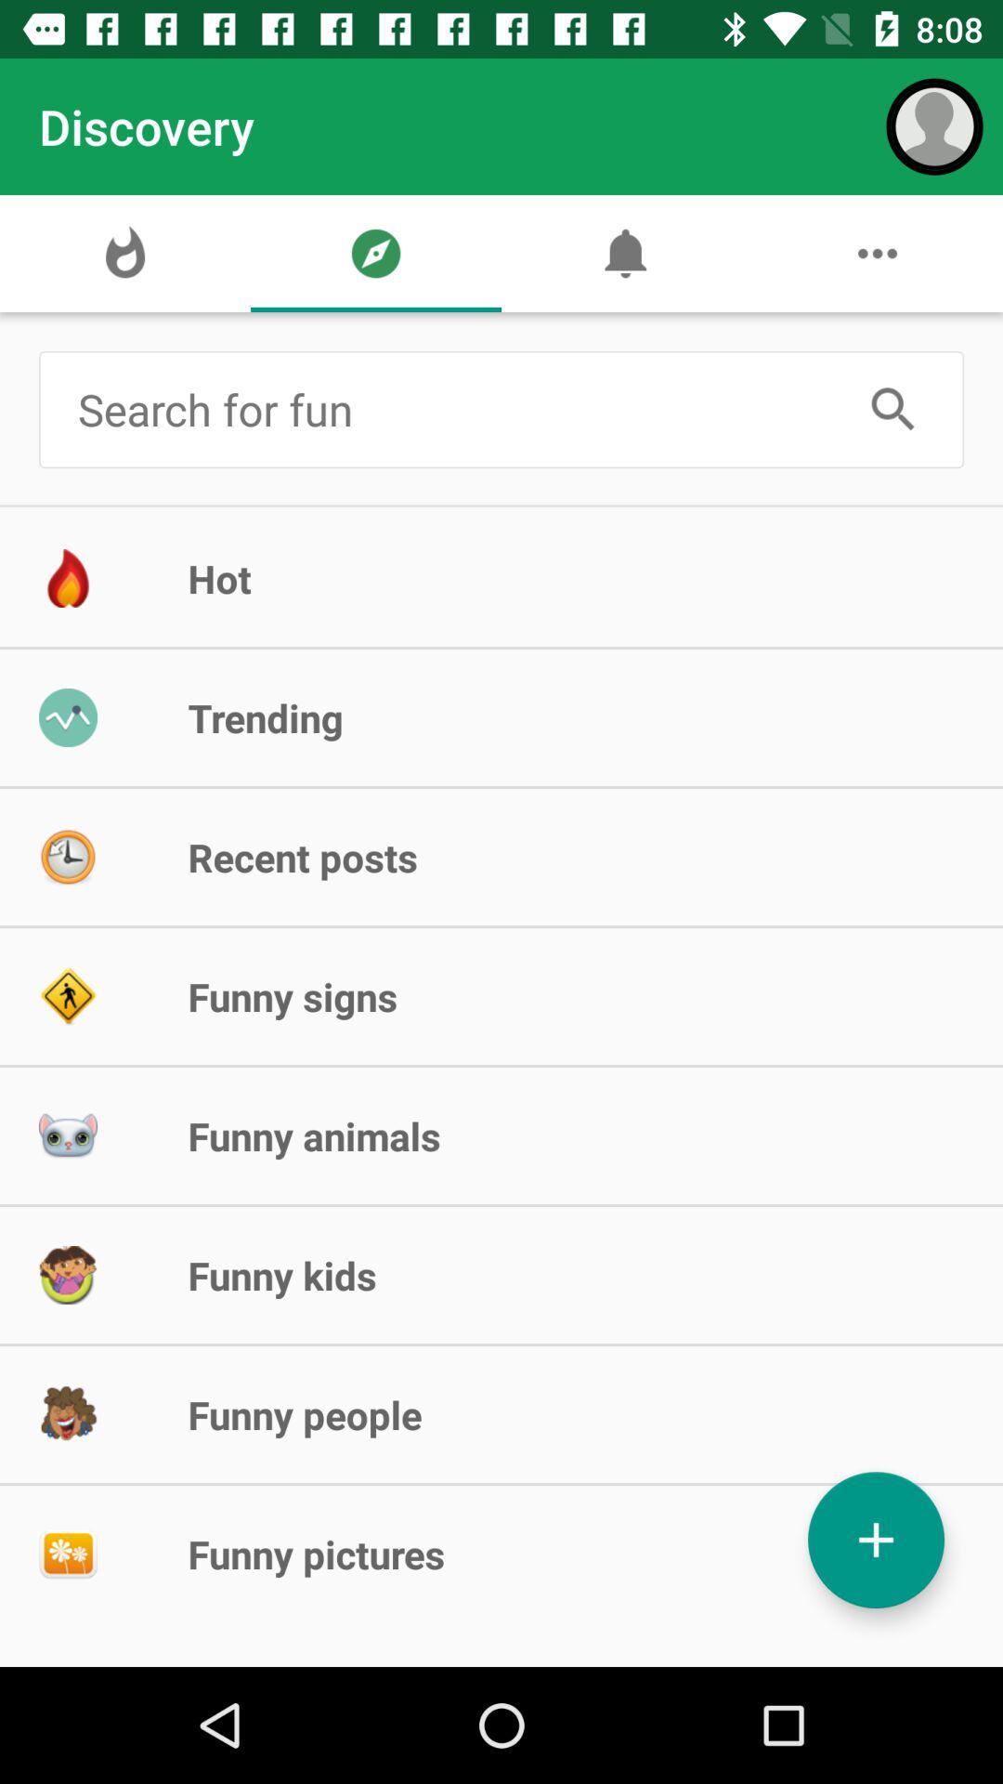  I want to click on search for items, so click(457, 409).